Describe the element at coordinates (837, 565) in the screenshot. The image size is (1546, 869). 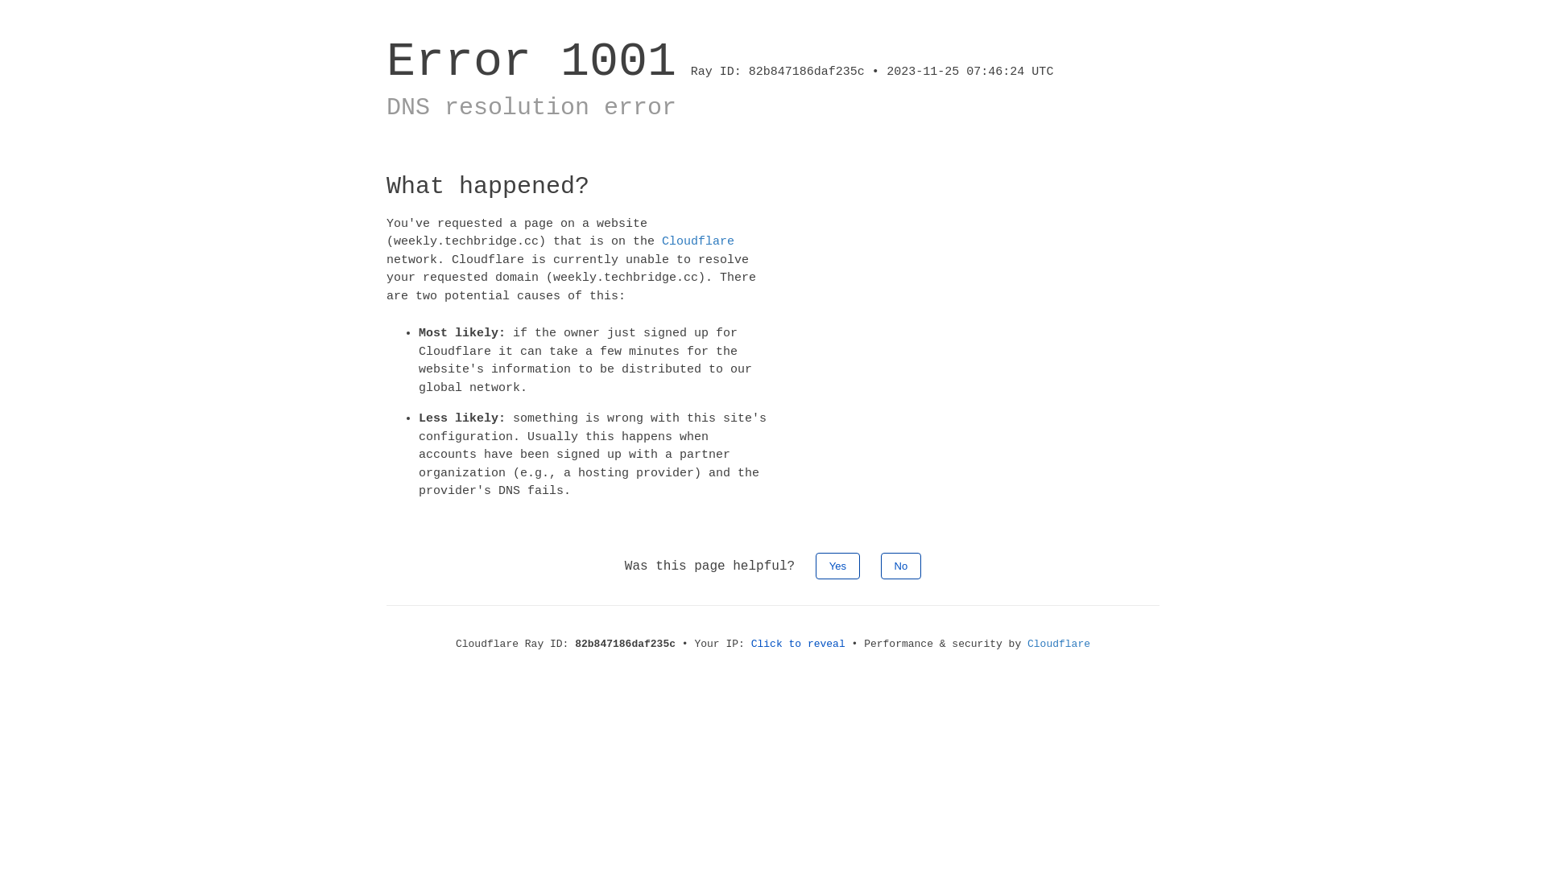
I see `Yes` at that location.